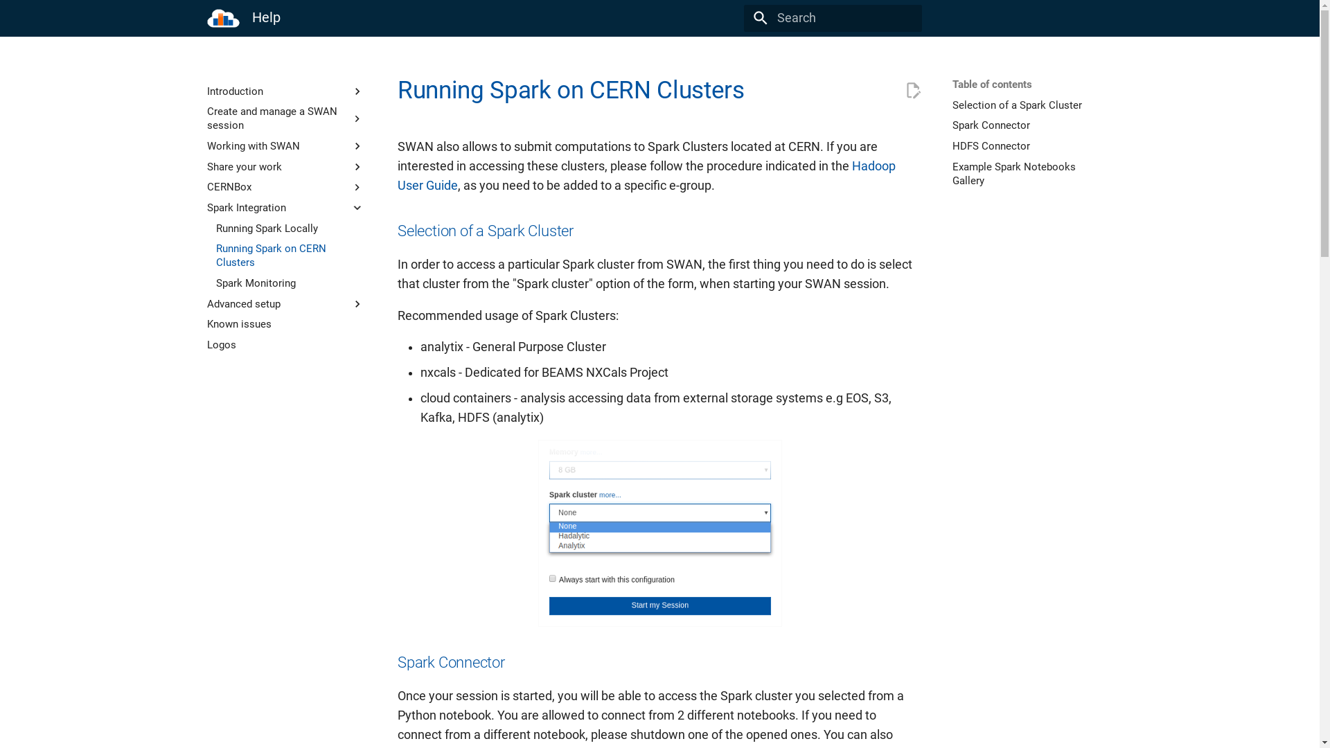  What do you see at coordinates (285, 345) in the screenshot?
I see `Logos` at bounding box center [285, 345].